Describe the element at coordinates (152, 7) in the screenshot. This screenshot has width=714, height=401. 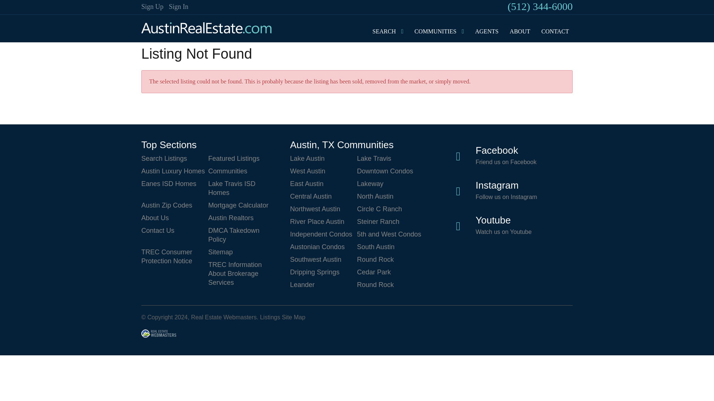
I see `Sign Up` at that location.